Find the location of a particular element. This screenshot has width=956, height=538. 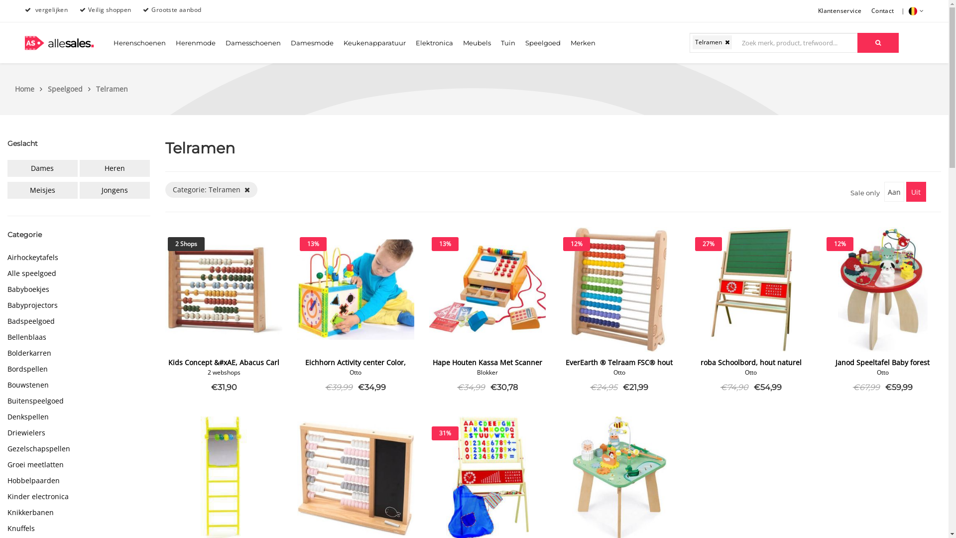

Meisjes is located at coordinates (43, 190).